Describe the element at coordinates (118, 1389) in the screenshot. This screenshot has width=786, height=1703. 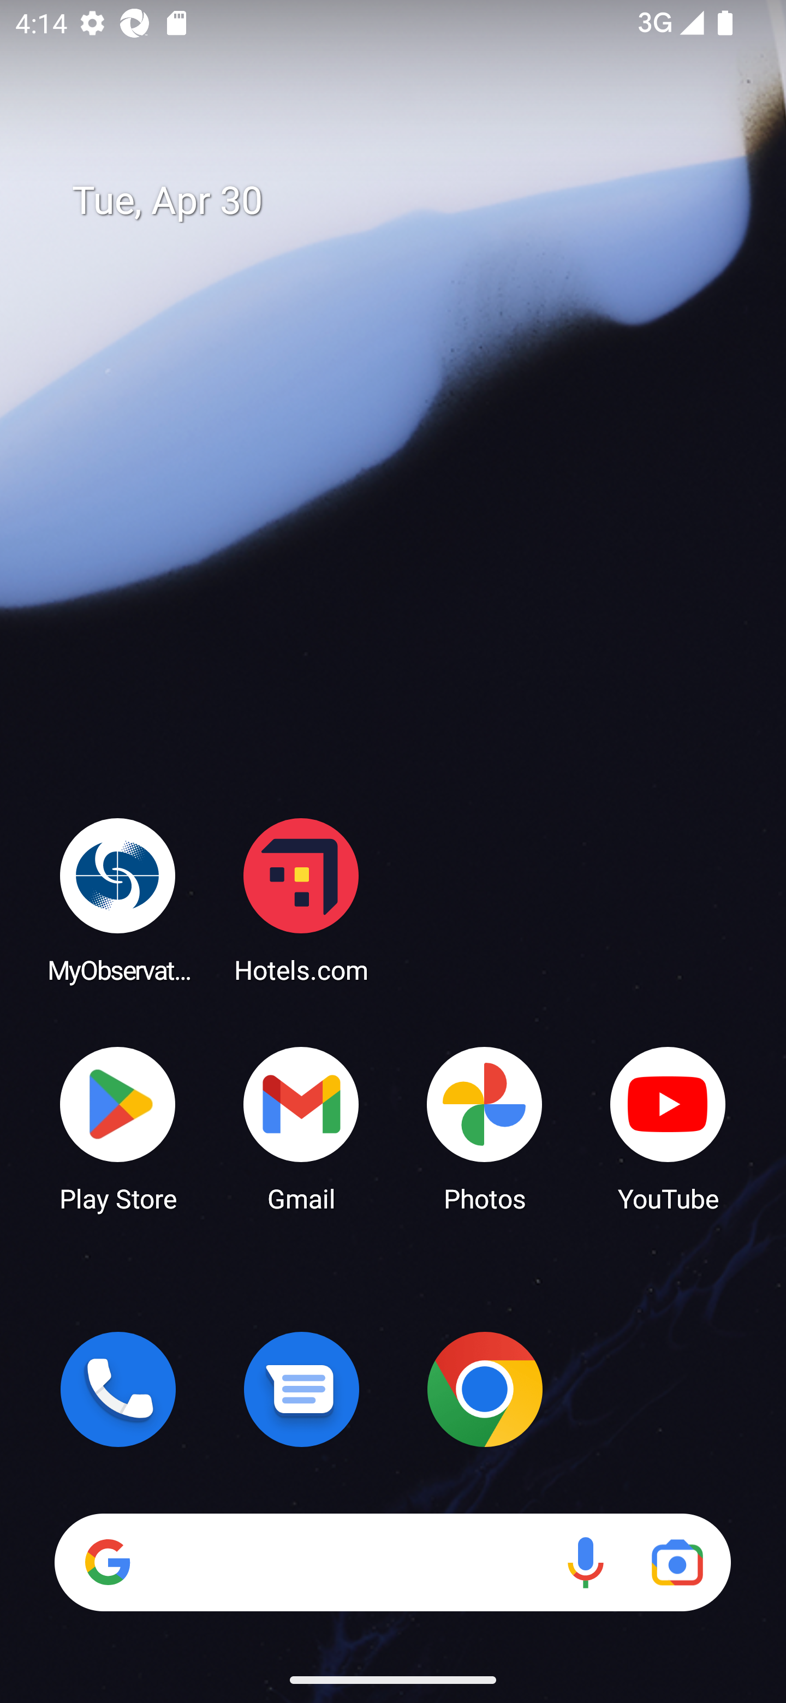
I see `Phone` at that location.